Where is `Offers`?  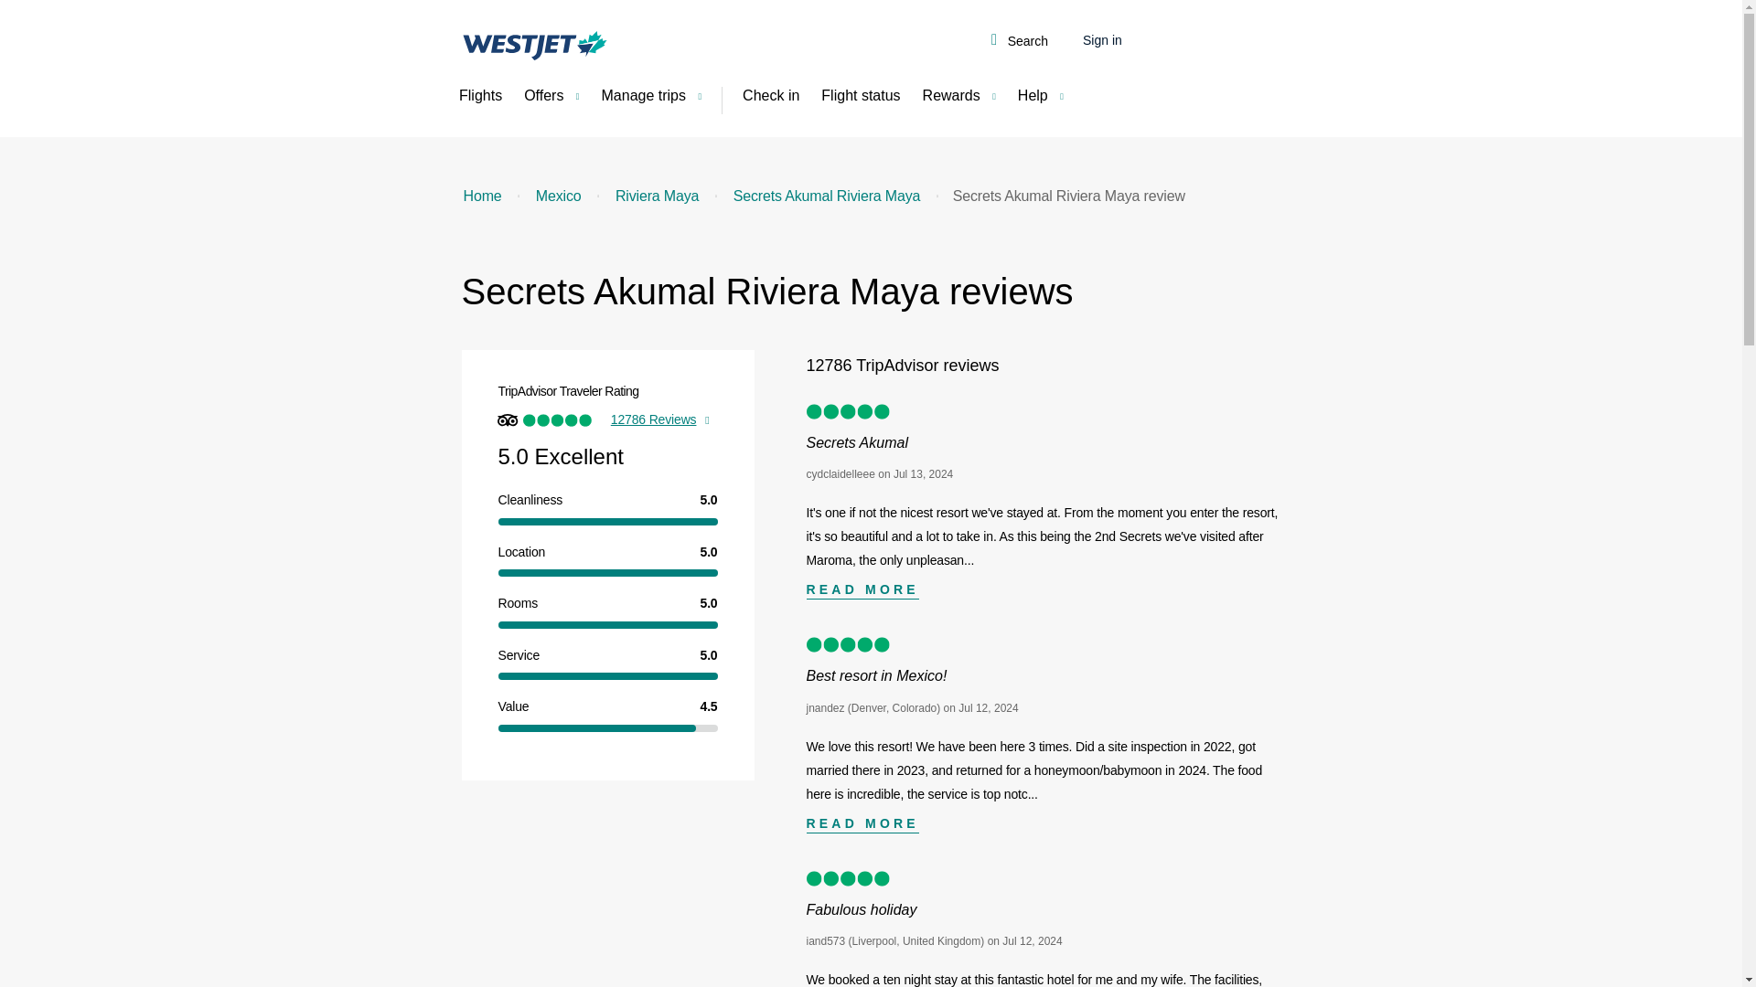
Offers is located at coordinates (551, 96).